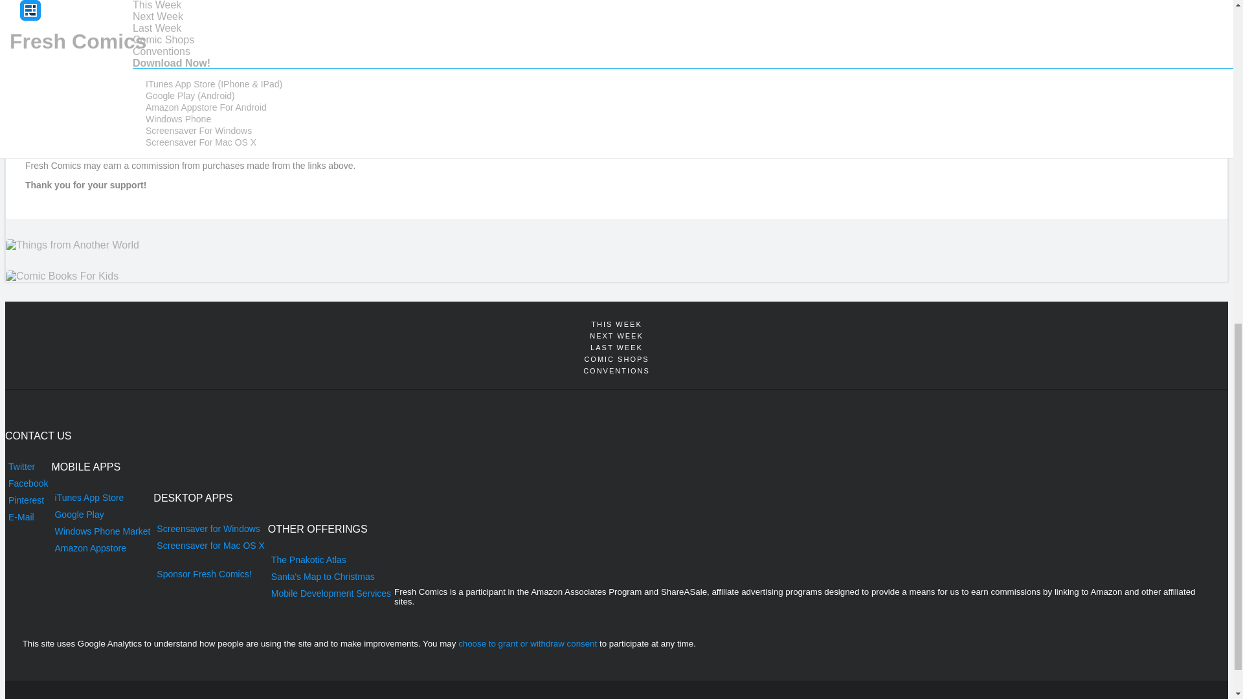 The height and width of the screenshot is (699, 1243). What do you see at coordinates (102, 531) in the screenshot?
I see `Windows Phone Market` at bounding box center [102, 531].